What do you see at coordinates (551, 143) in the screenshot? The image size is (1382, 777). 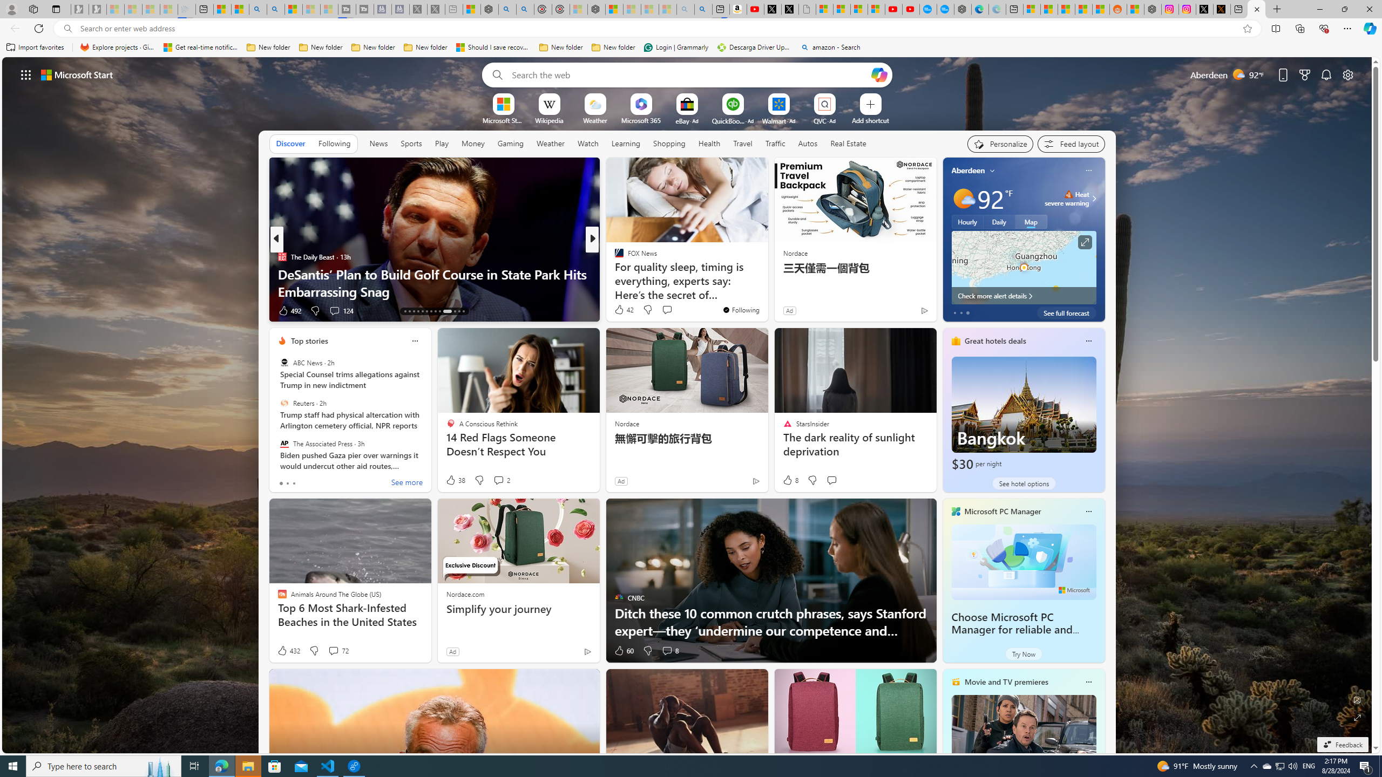 I see `Weather` at bounding box center [551, 143].